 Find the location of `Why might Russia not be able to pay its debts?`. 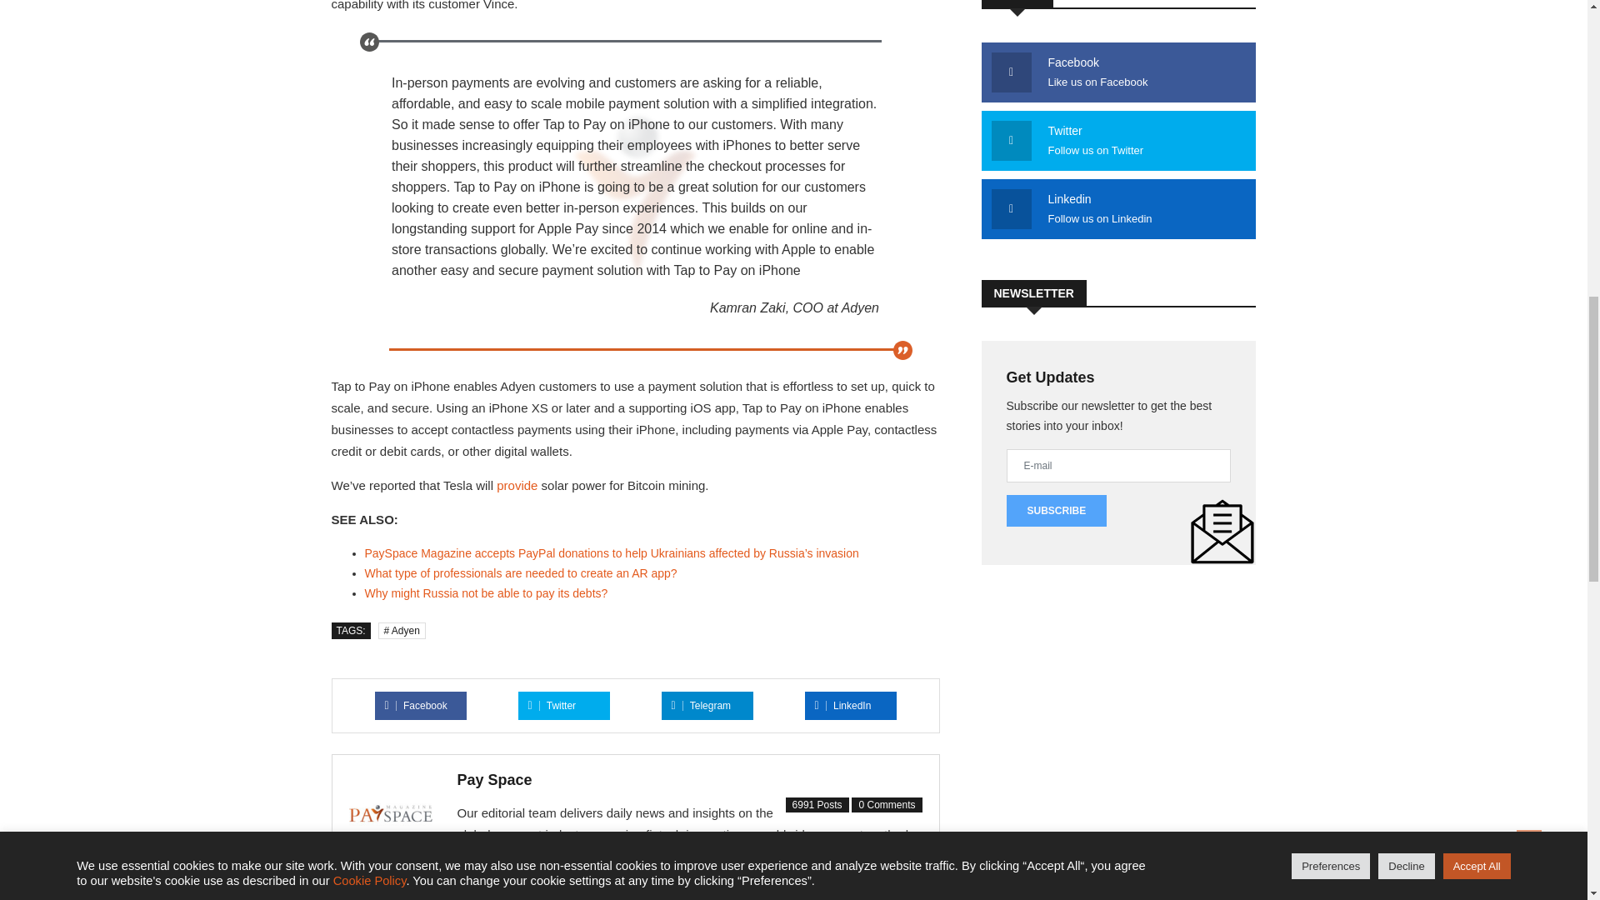

Why might Russia not be able to pay its debts? is located at coordinates (486, 593).